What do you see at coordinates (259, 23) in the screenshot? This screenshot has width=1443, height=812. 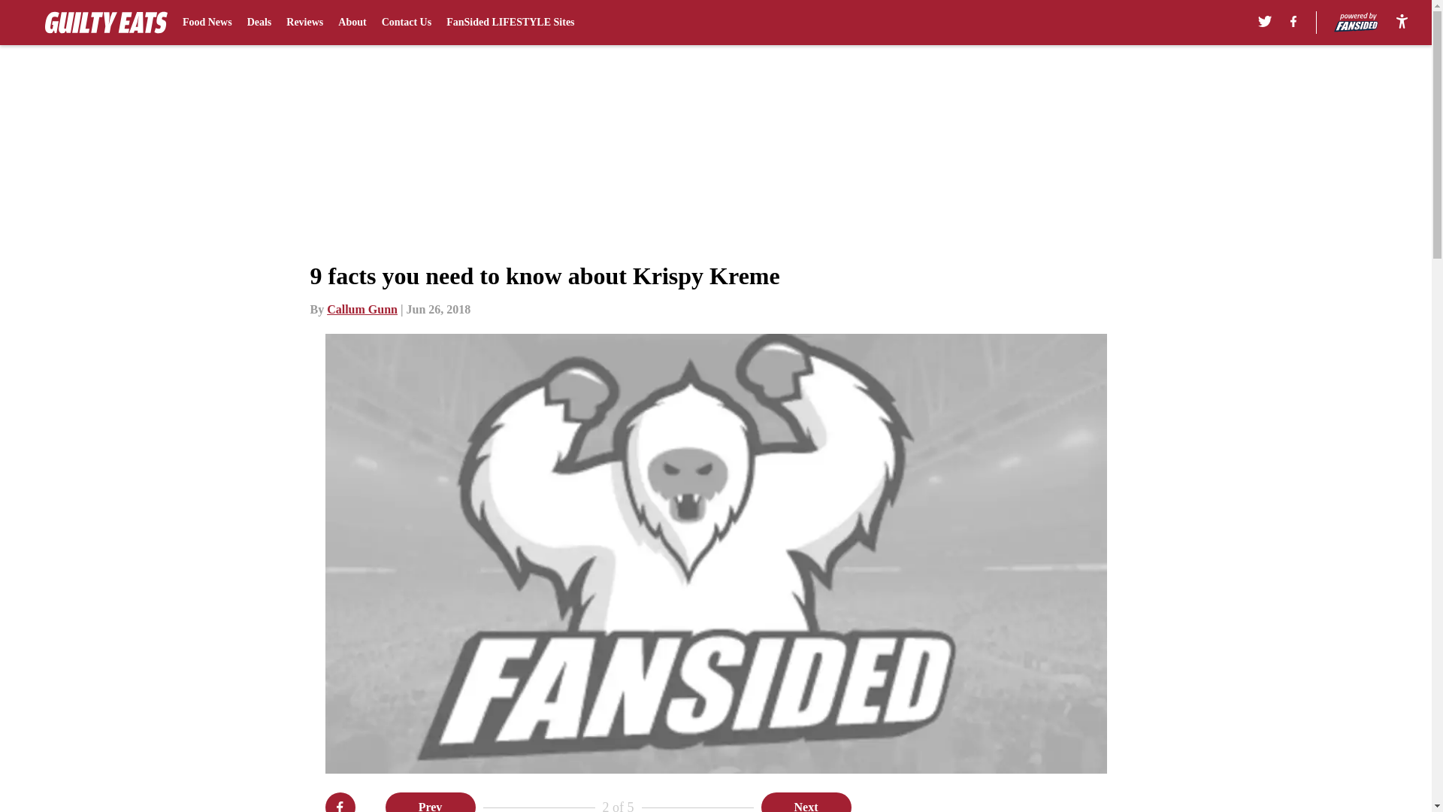 I see `Deals` at bounding box center [259, 23].